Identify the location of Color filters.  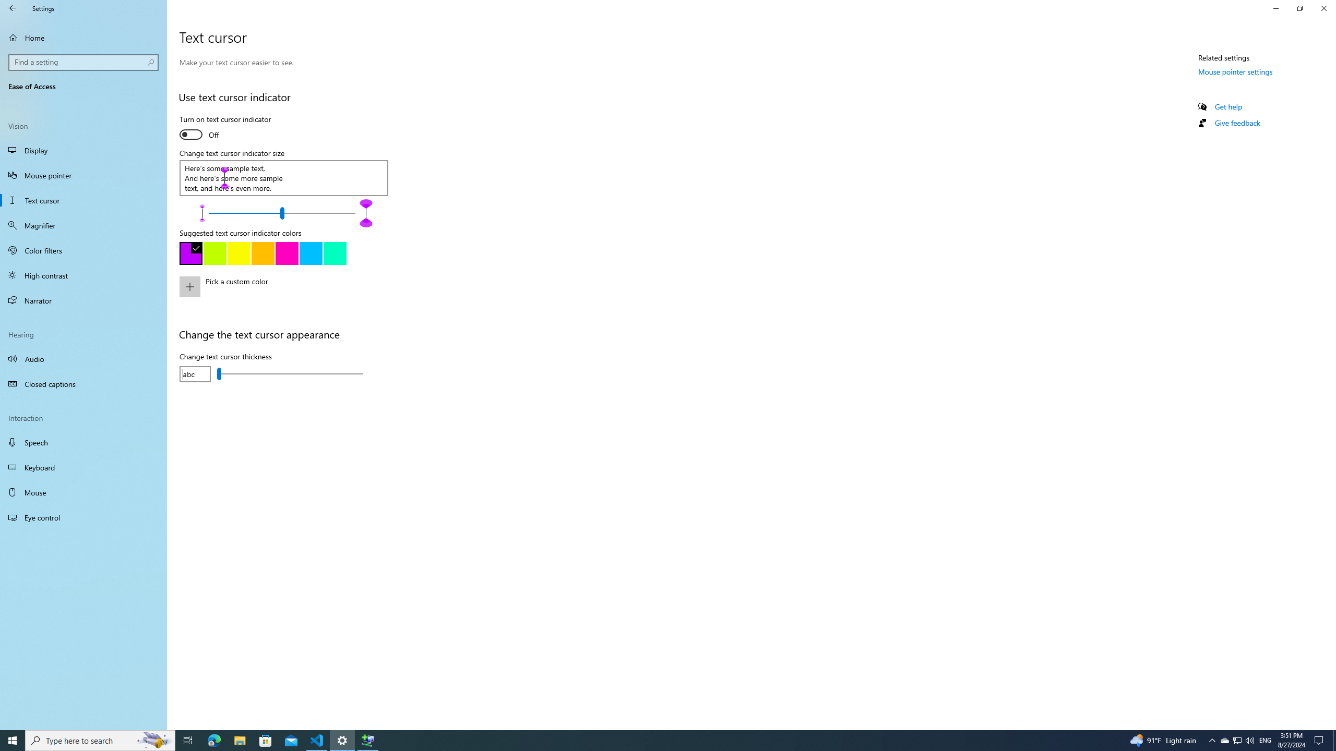
(83, 250).